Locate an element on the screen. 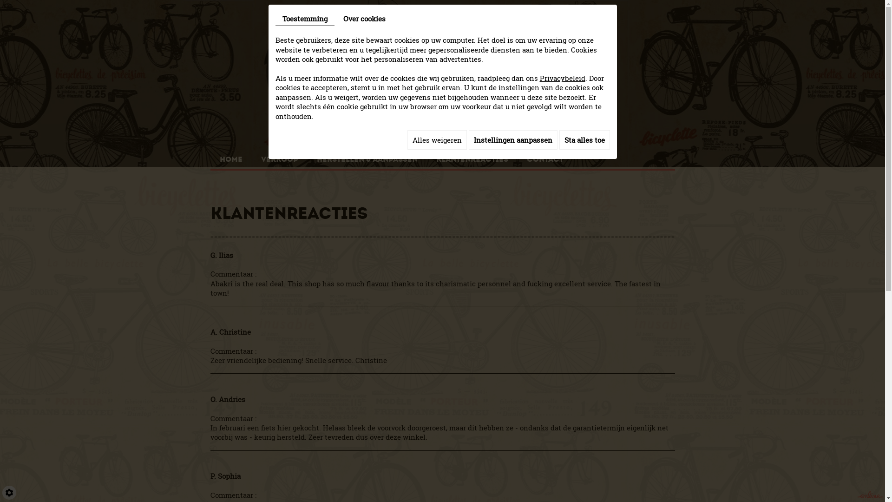  Cookie-instelling bewerken is located at coordinates (9, 493).